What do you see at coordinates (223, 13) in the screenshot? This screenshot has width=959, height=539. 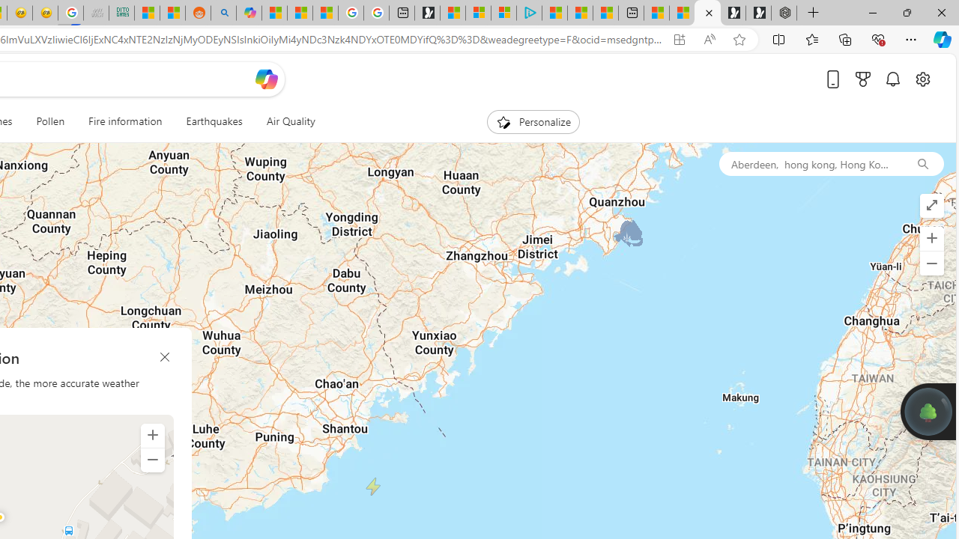 I see `Utah sues federal government - Search` at bounding box center [223, 13].